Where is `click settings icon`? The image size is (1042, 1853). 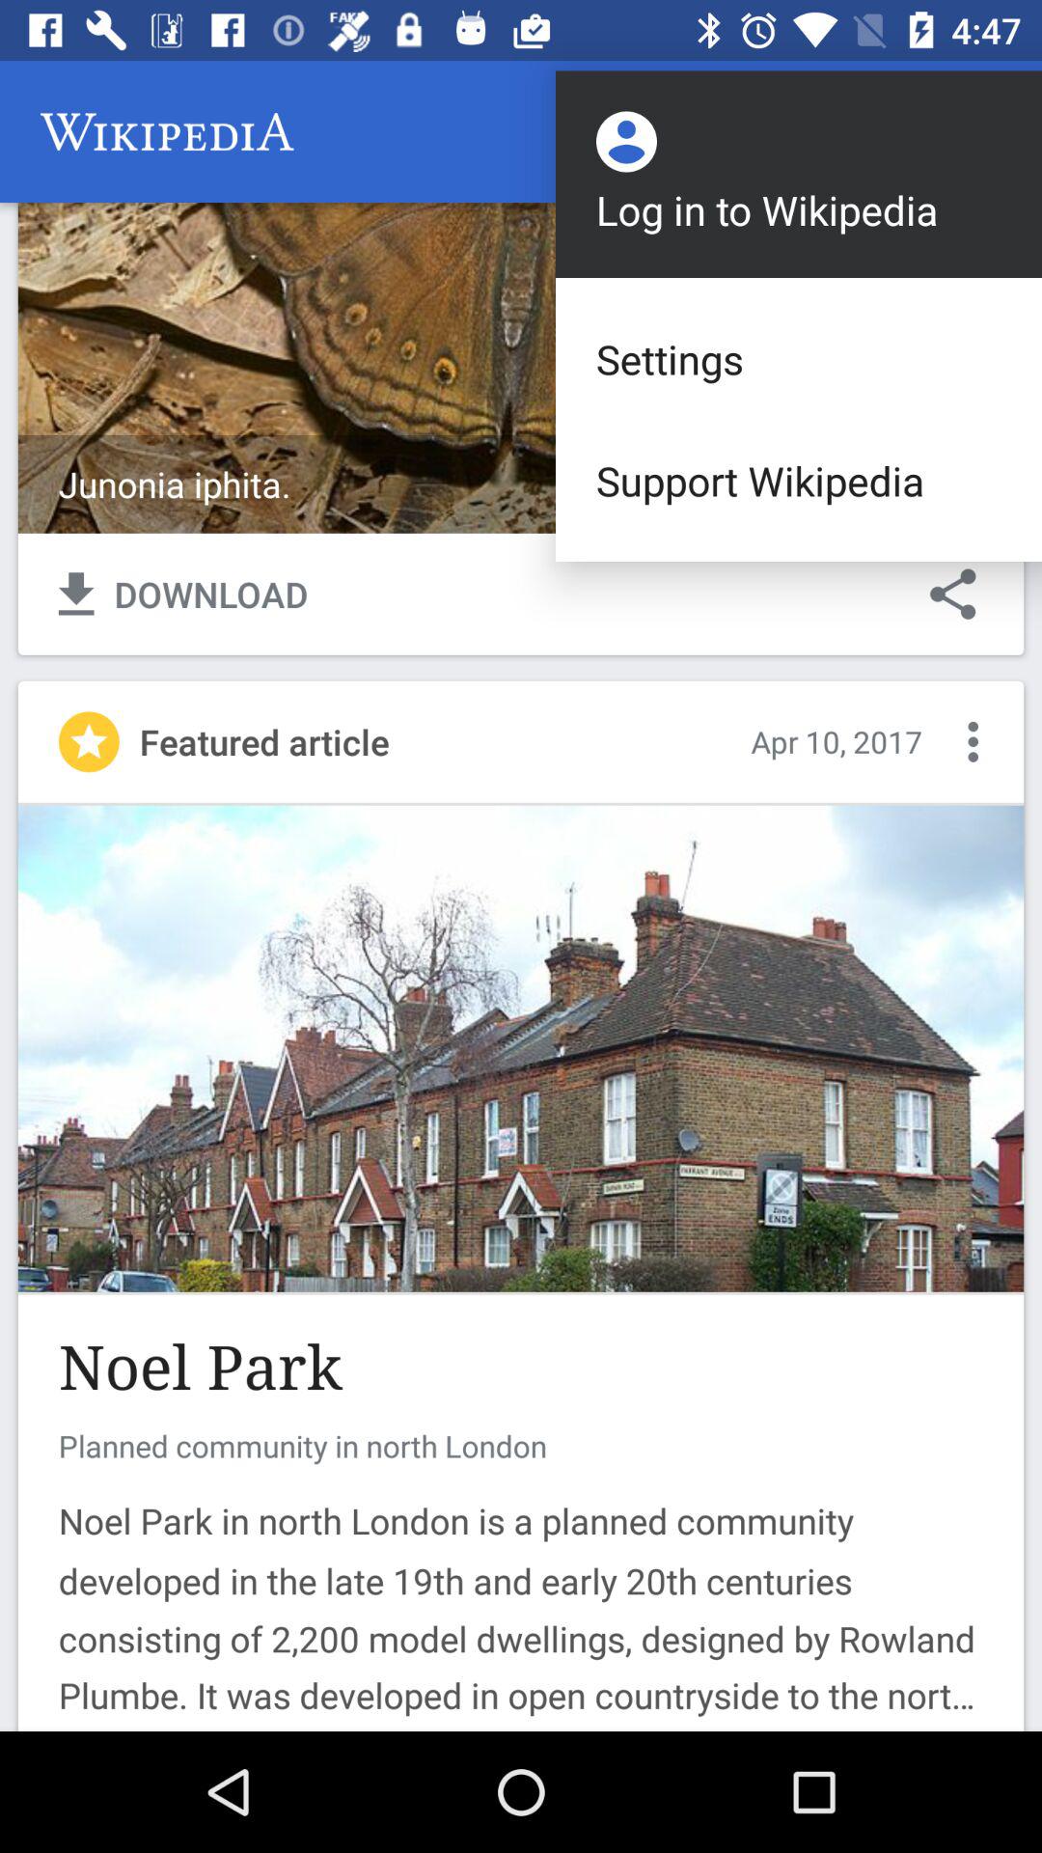
click settings icon is located at coordinates (799, 359).